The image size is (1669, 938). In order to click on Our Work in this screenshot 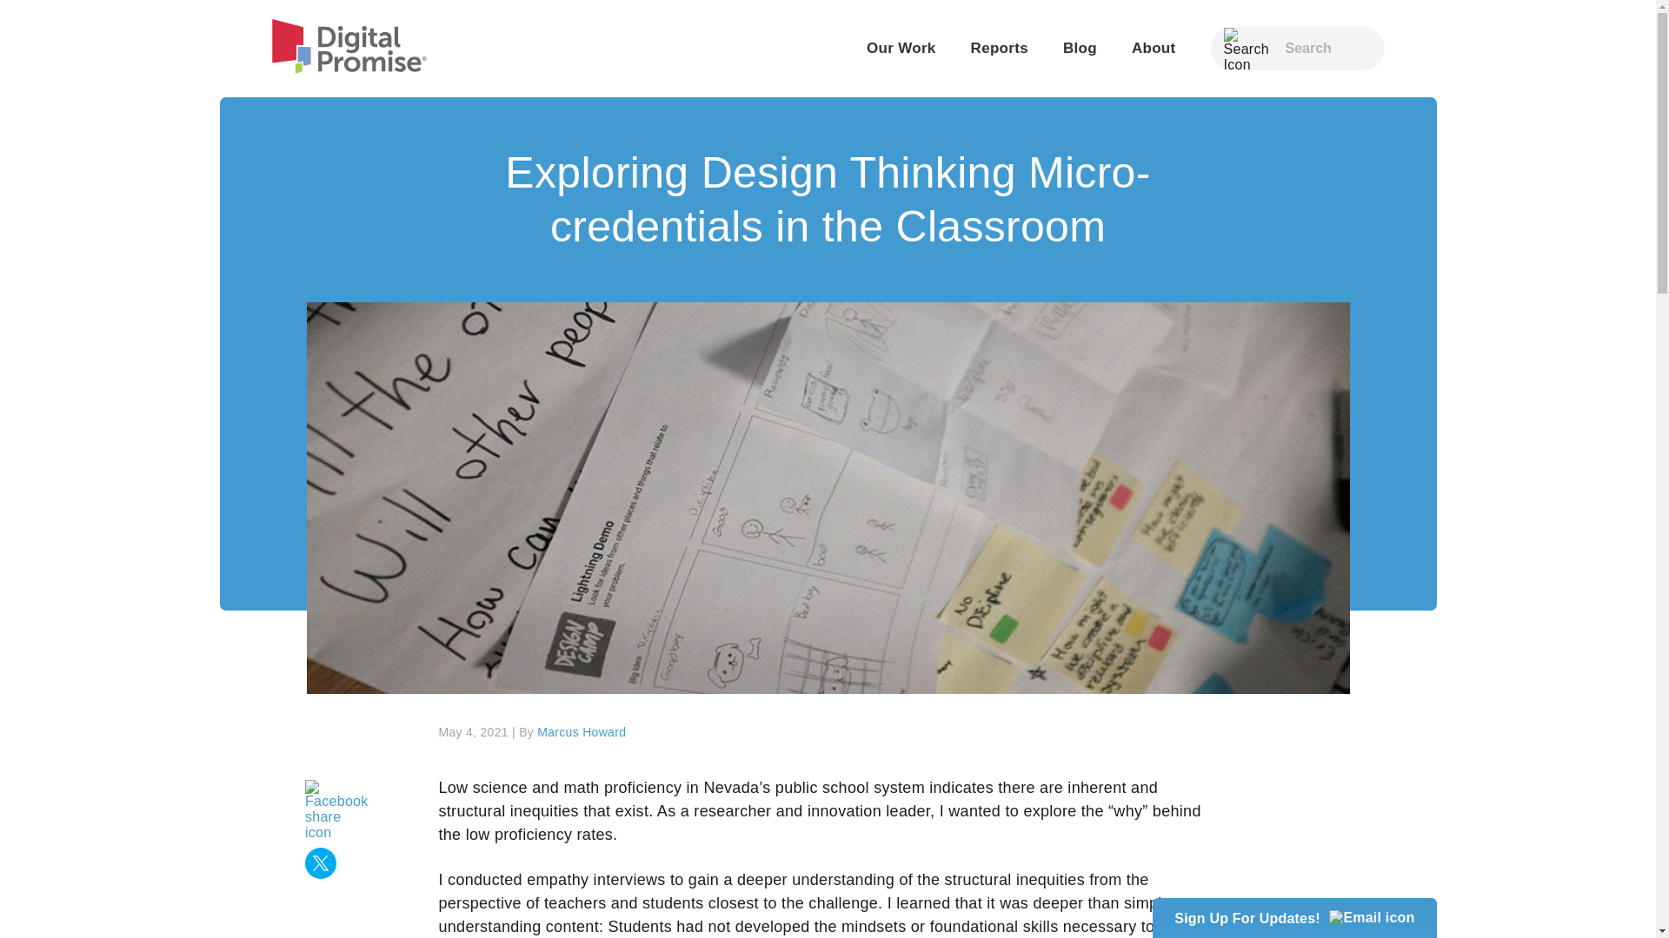, I will do `click(901, 48)`.